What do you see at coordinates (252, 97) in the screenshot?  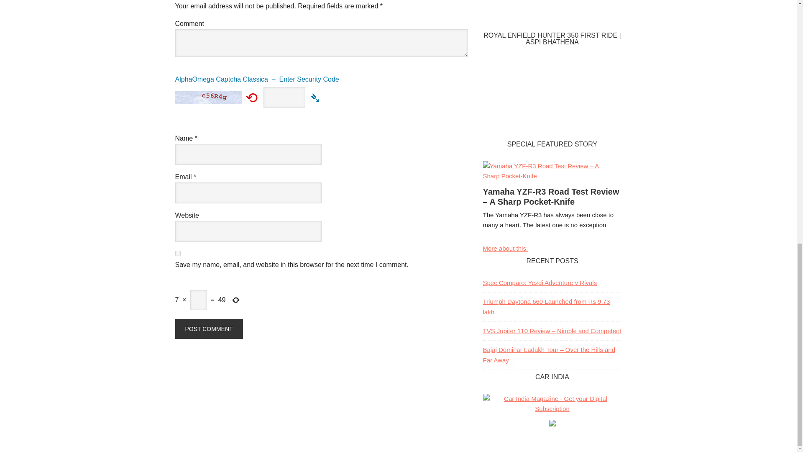 I see ` Reload AlphaOmega Captcha ` at bounding box center [252, 97].